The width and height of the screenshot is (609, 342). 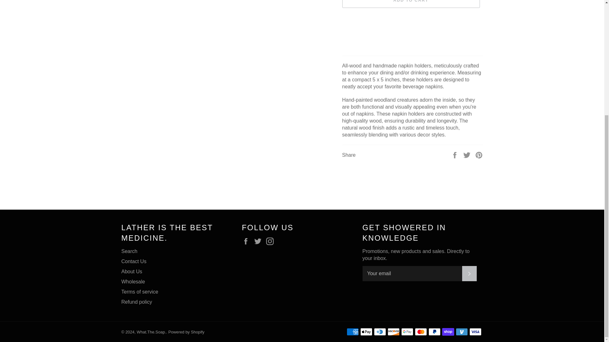 I want to click on What.The.Soap. on Facebook, so click(x=247, y=241).